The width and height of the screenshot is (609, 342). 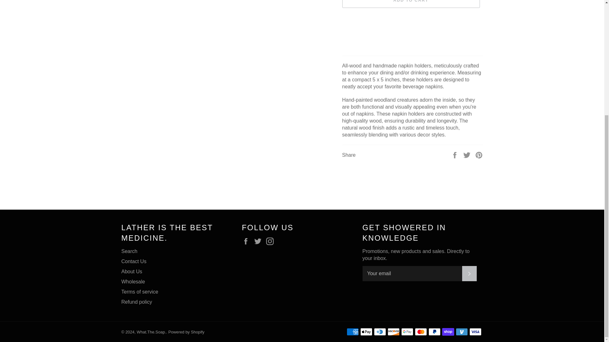 I want to click on What.The.Soap. on Facebook, so click(x=247, y=241).